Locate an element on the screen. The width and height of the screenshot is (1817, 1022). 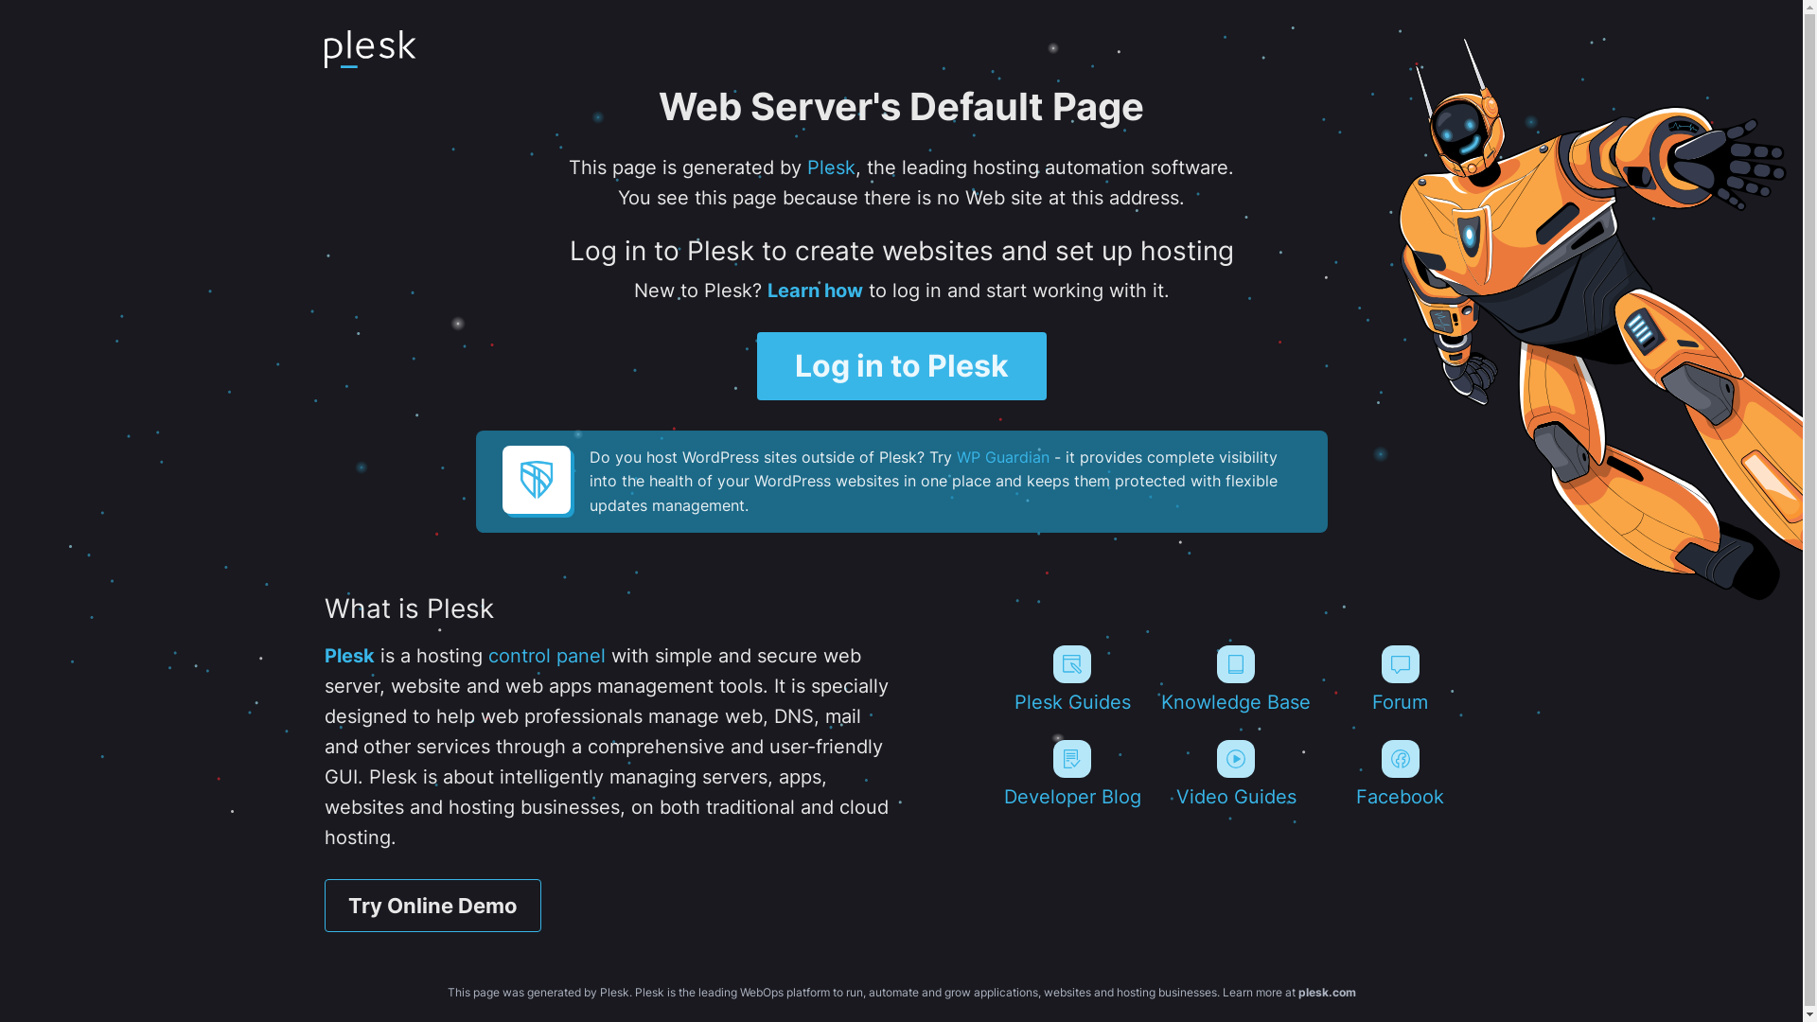
WP Guardian is located at coordinates (1001, 457).